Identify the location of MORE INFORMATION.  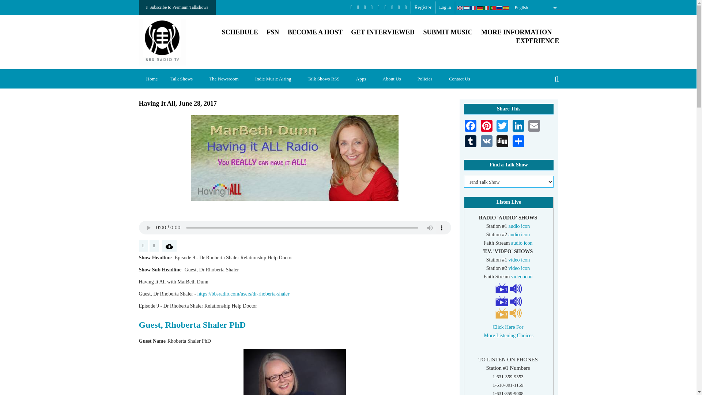
(516, 32).